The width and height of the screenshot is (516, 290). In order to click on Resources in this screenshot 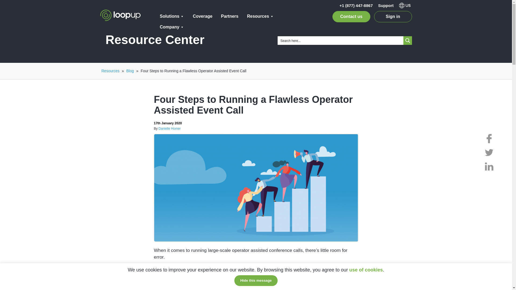, I will do `click(260, 16)`.